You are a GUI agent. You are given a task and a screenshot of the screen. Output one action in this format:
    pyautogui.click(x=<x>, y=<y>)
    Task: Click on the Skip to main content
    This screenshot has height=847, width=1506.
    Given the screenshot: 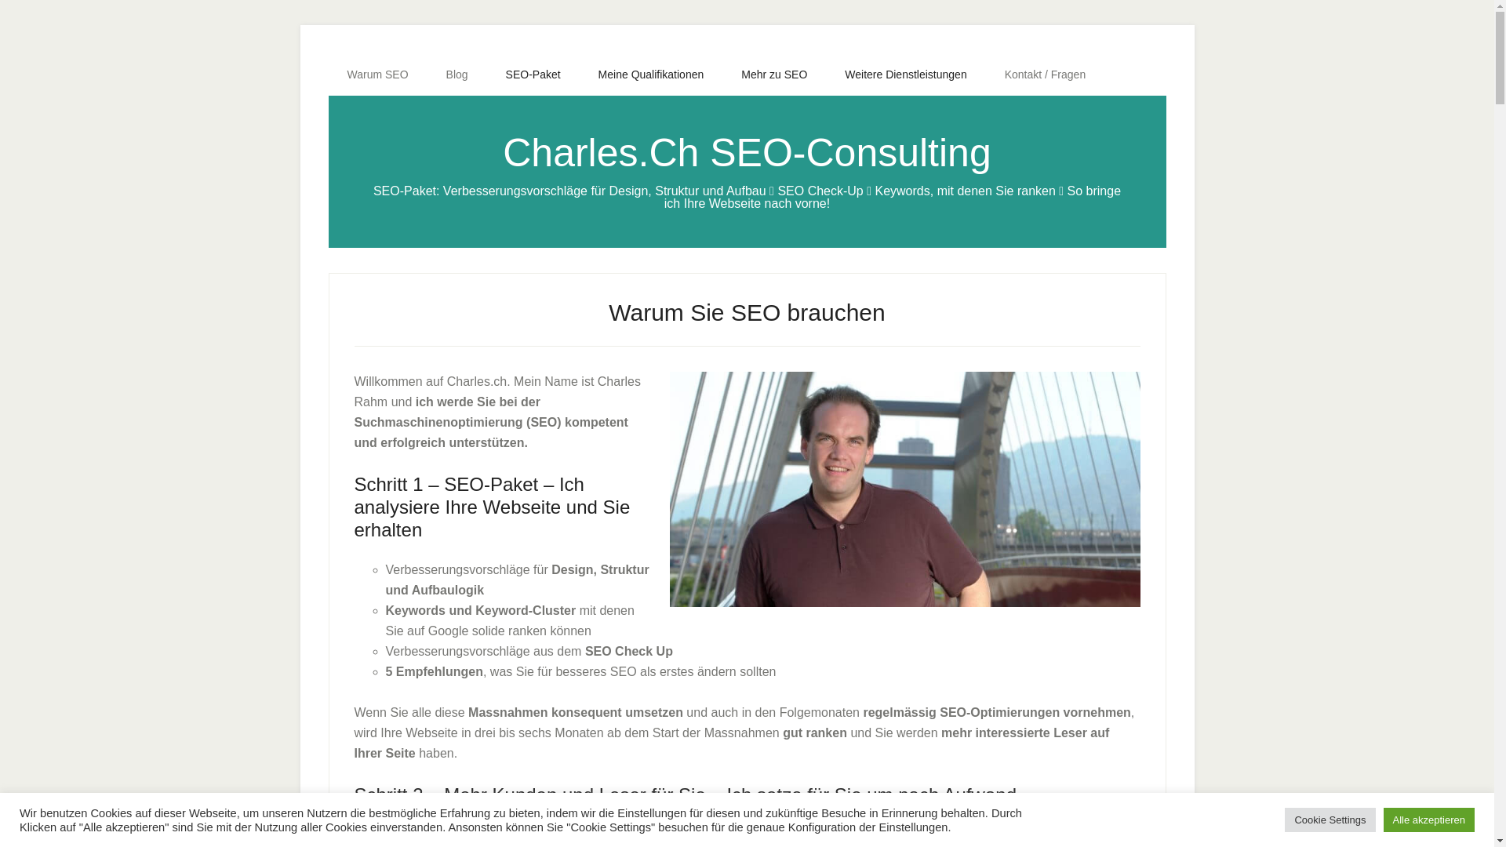 What is the action you would take?
    pyautogui.click(x=0, y=0)
    